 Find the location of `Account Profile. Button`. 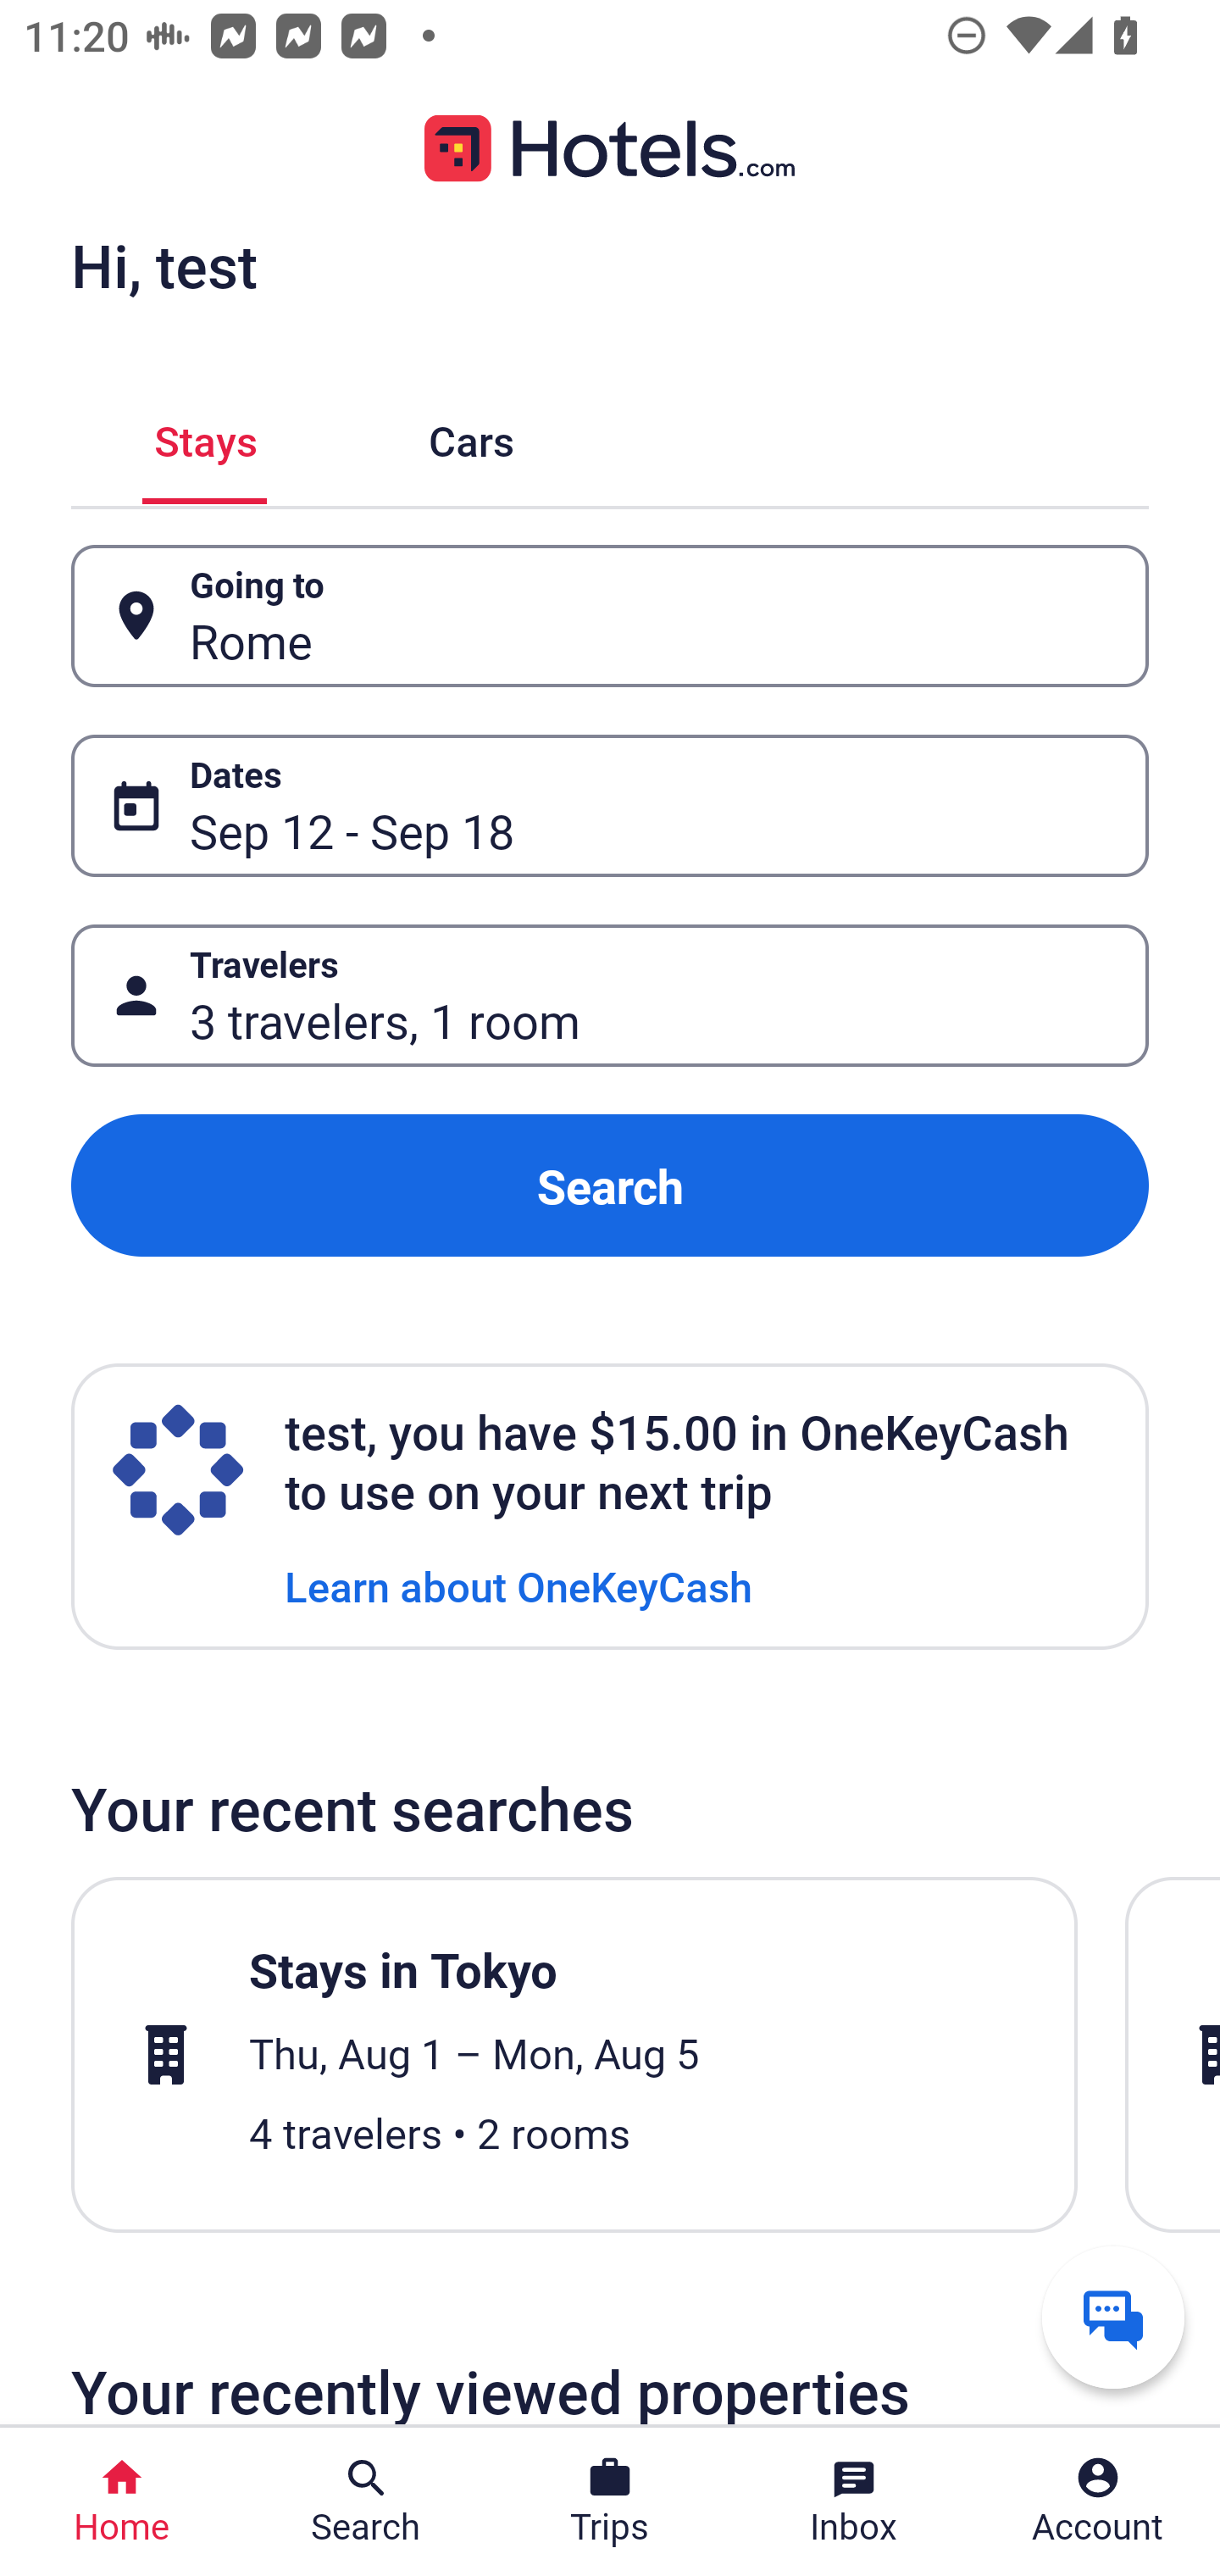

Account Profile. Button is located at coordinates (1098, 2501).